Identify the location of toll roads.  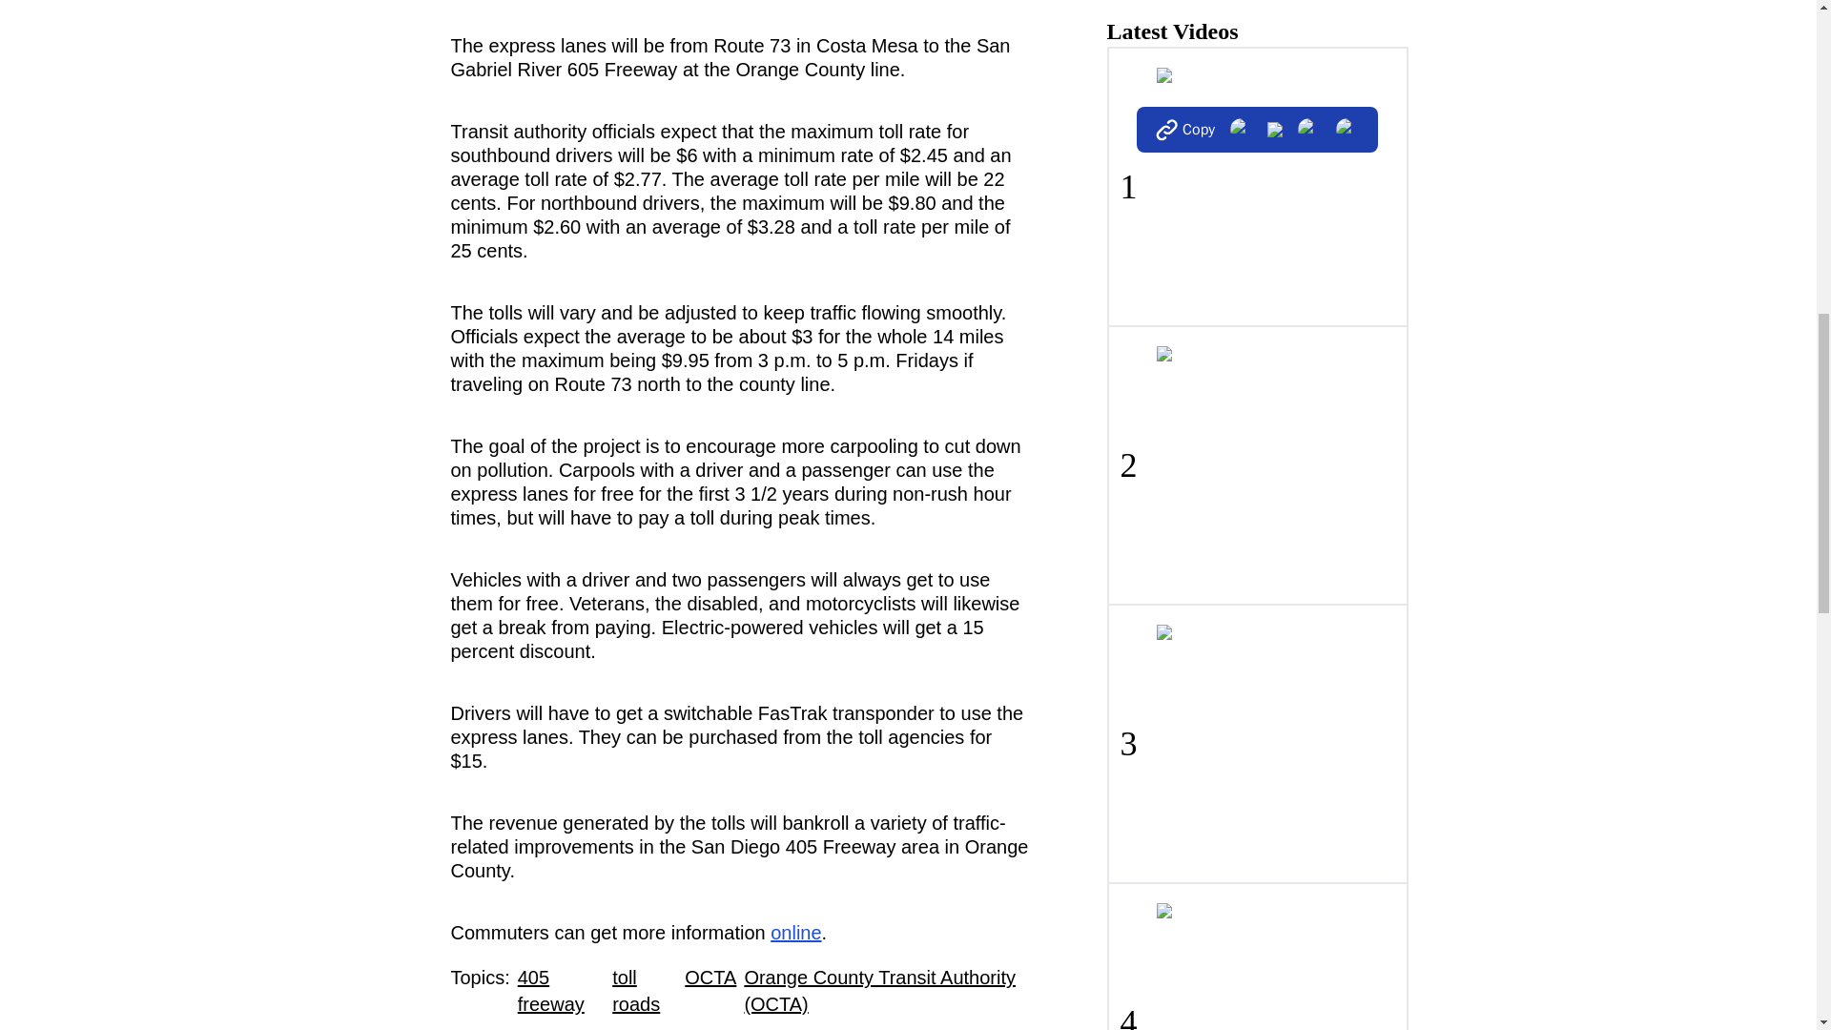
(645, 990).